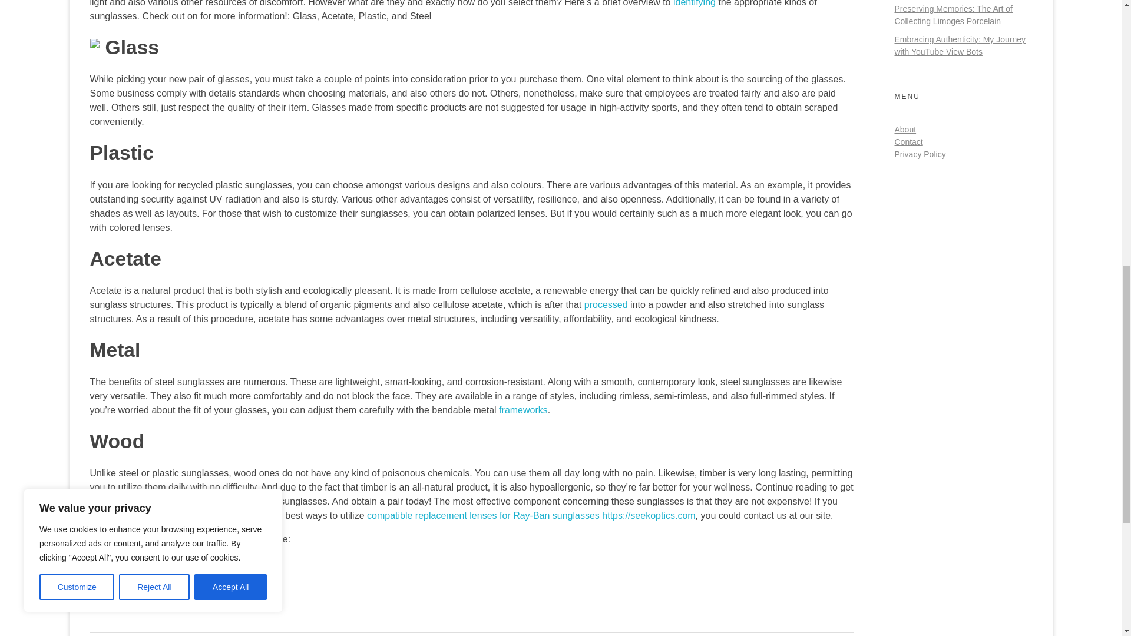 The image size is (1131, 636). I want to click on frameworks, so click(523, 410).